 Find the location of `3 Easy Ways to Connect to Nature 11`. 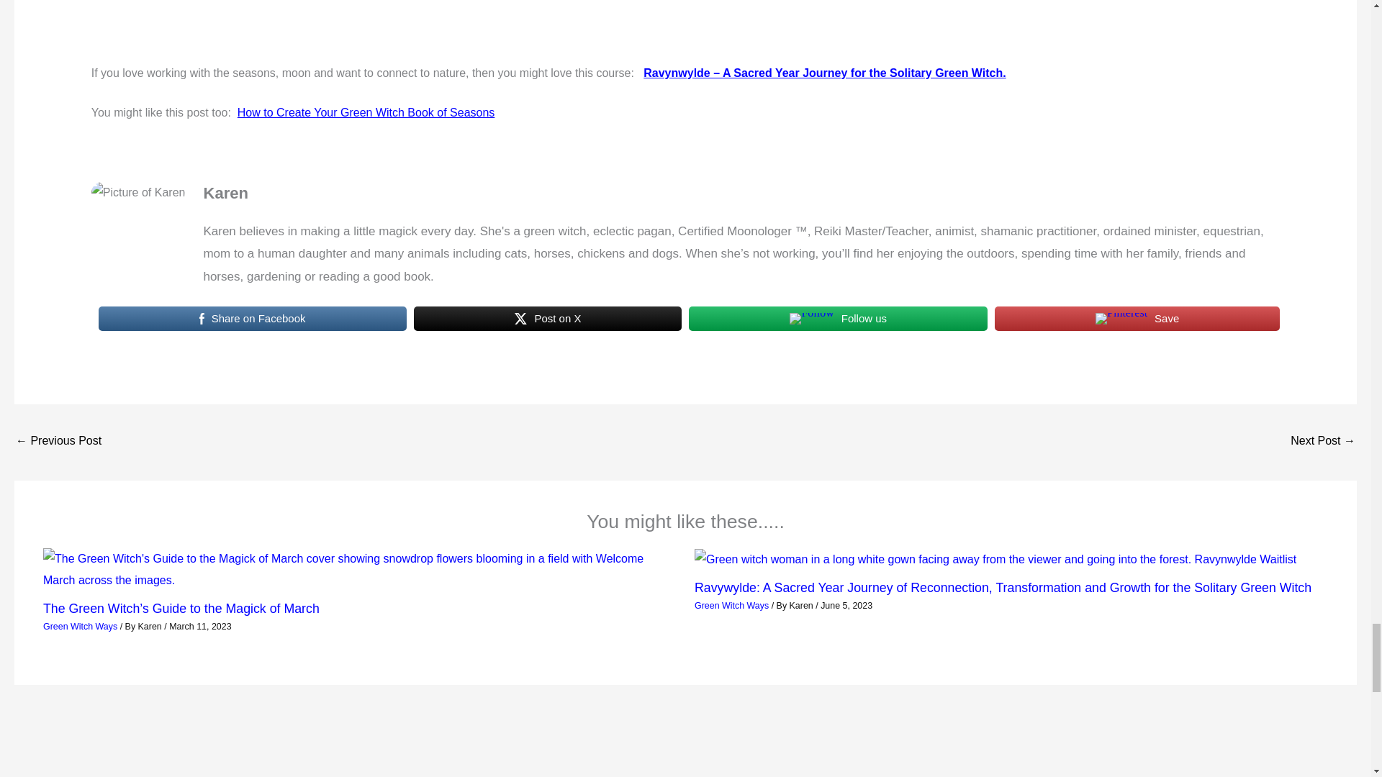

3 Easy Ways to Connect to Nature 11 is located at coordinates (1121, 319).